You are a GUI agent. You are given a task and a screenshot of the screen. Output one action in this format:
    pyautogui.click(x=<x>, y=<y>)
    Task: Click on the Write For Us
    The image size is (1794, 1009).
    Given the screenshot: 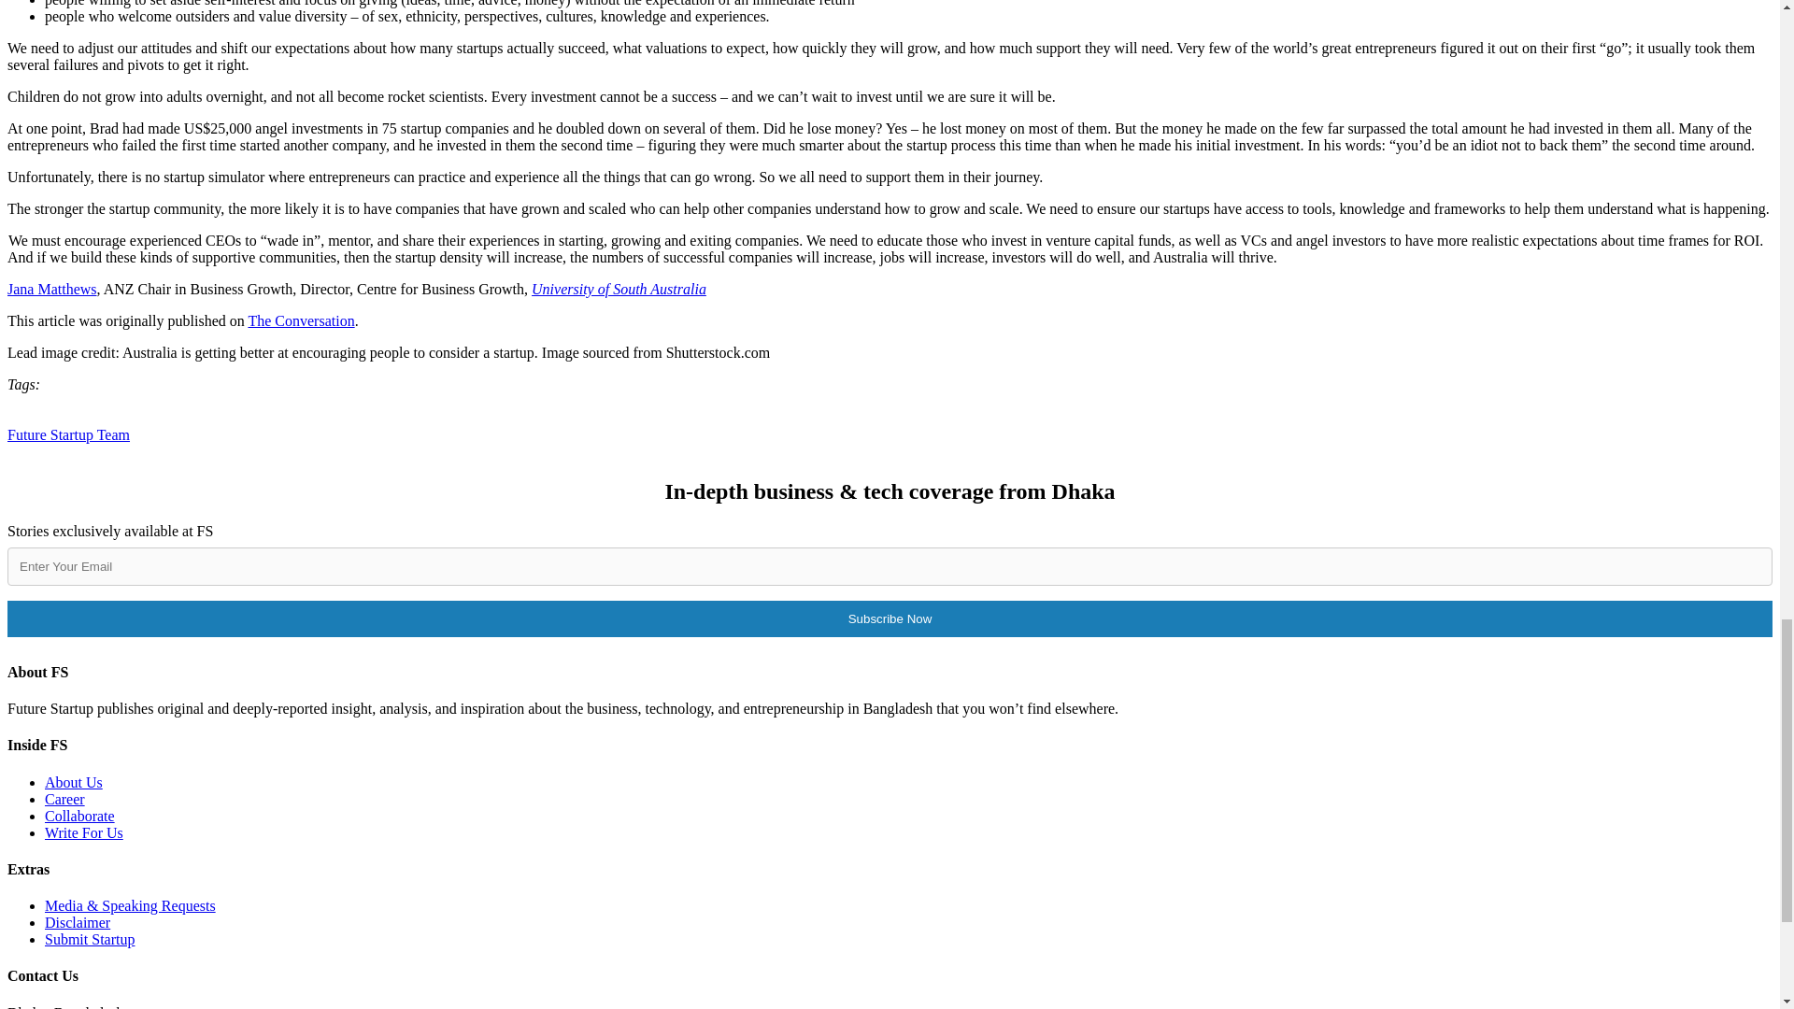 What is the action you would take?
    pyautogui.click(x=84, y=832)
    